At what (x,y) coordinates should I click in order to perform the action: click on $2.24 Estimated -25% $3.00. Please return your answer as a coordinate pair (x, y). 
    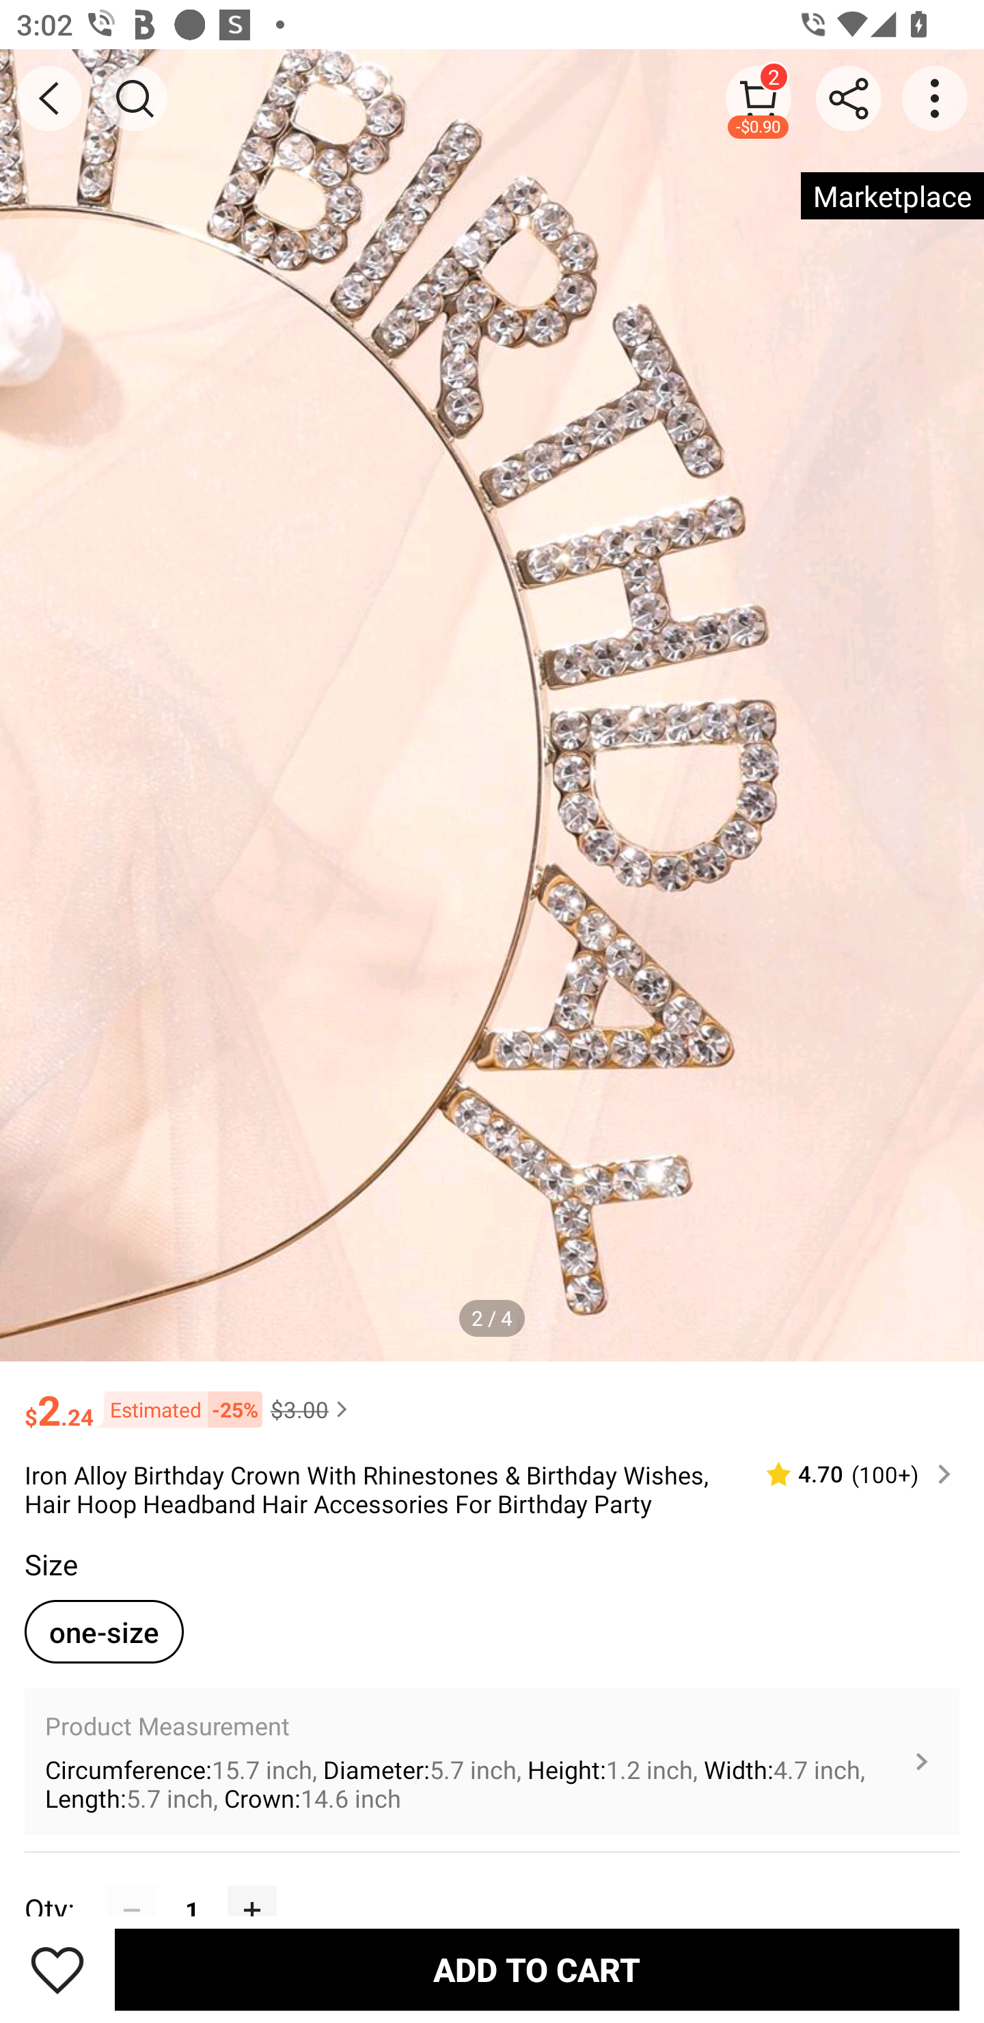
    Looking at the image, I should click on (492, 1398).